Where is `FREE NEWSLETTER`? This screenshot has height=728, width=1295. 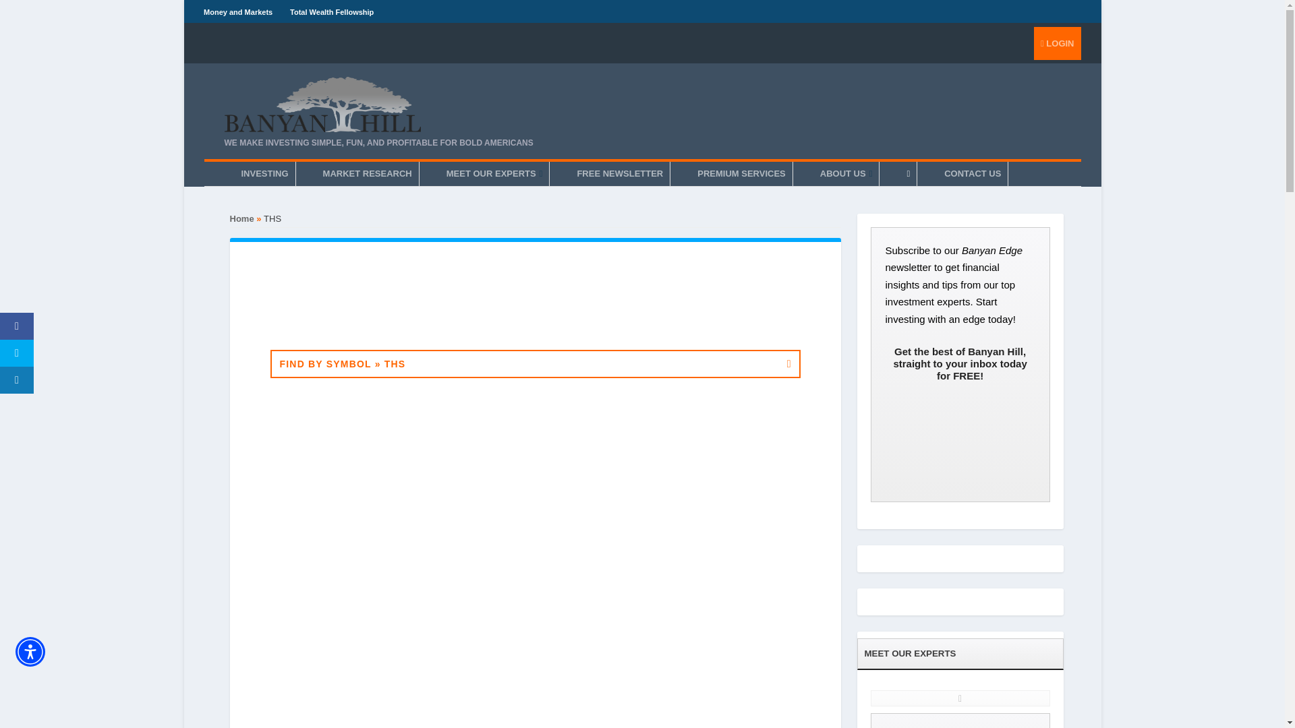
FREE NEWSLETTER is located at coordinates (619, 174).